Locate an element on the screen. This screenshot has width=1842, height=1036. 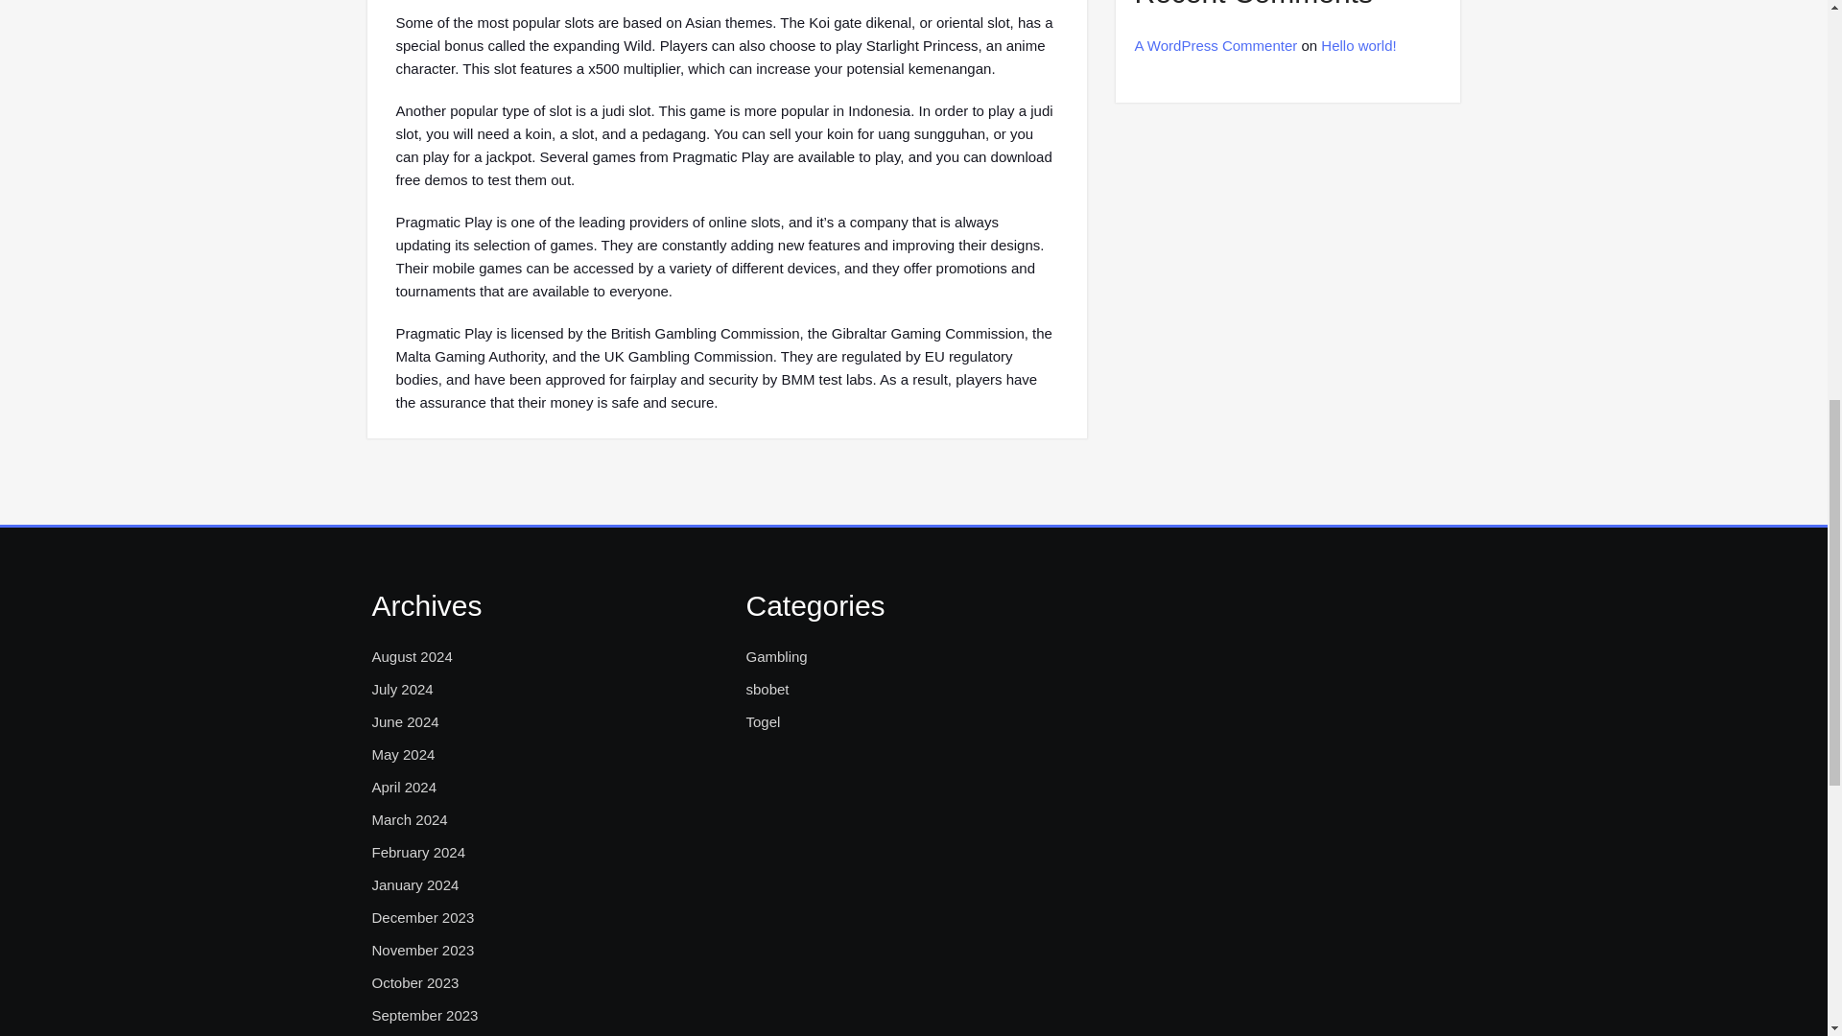
May 2024 is located at coordinates (403, 755).